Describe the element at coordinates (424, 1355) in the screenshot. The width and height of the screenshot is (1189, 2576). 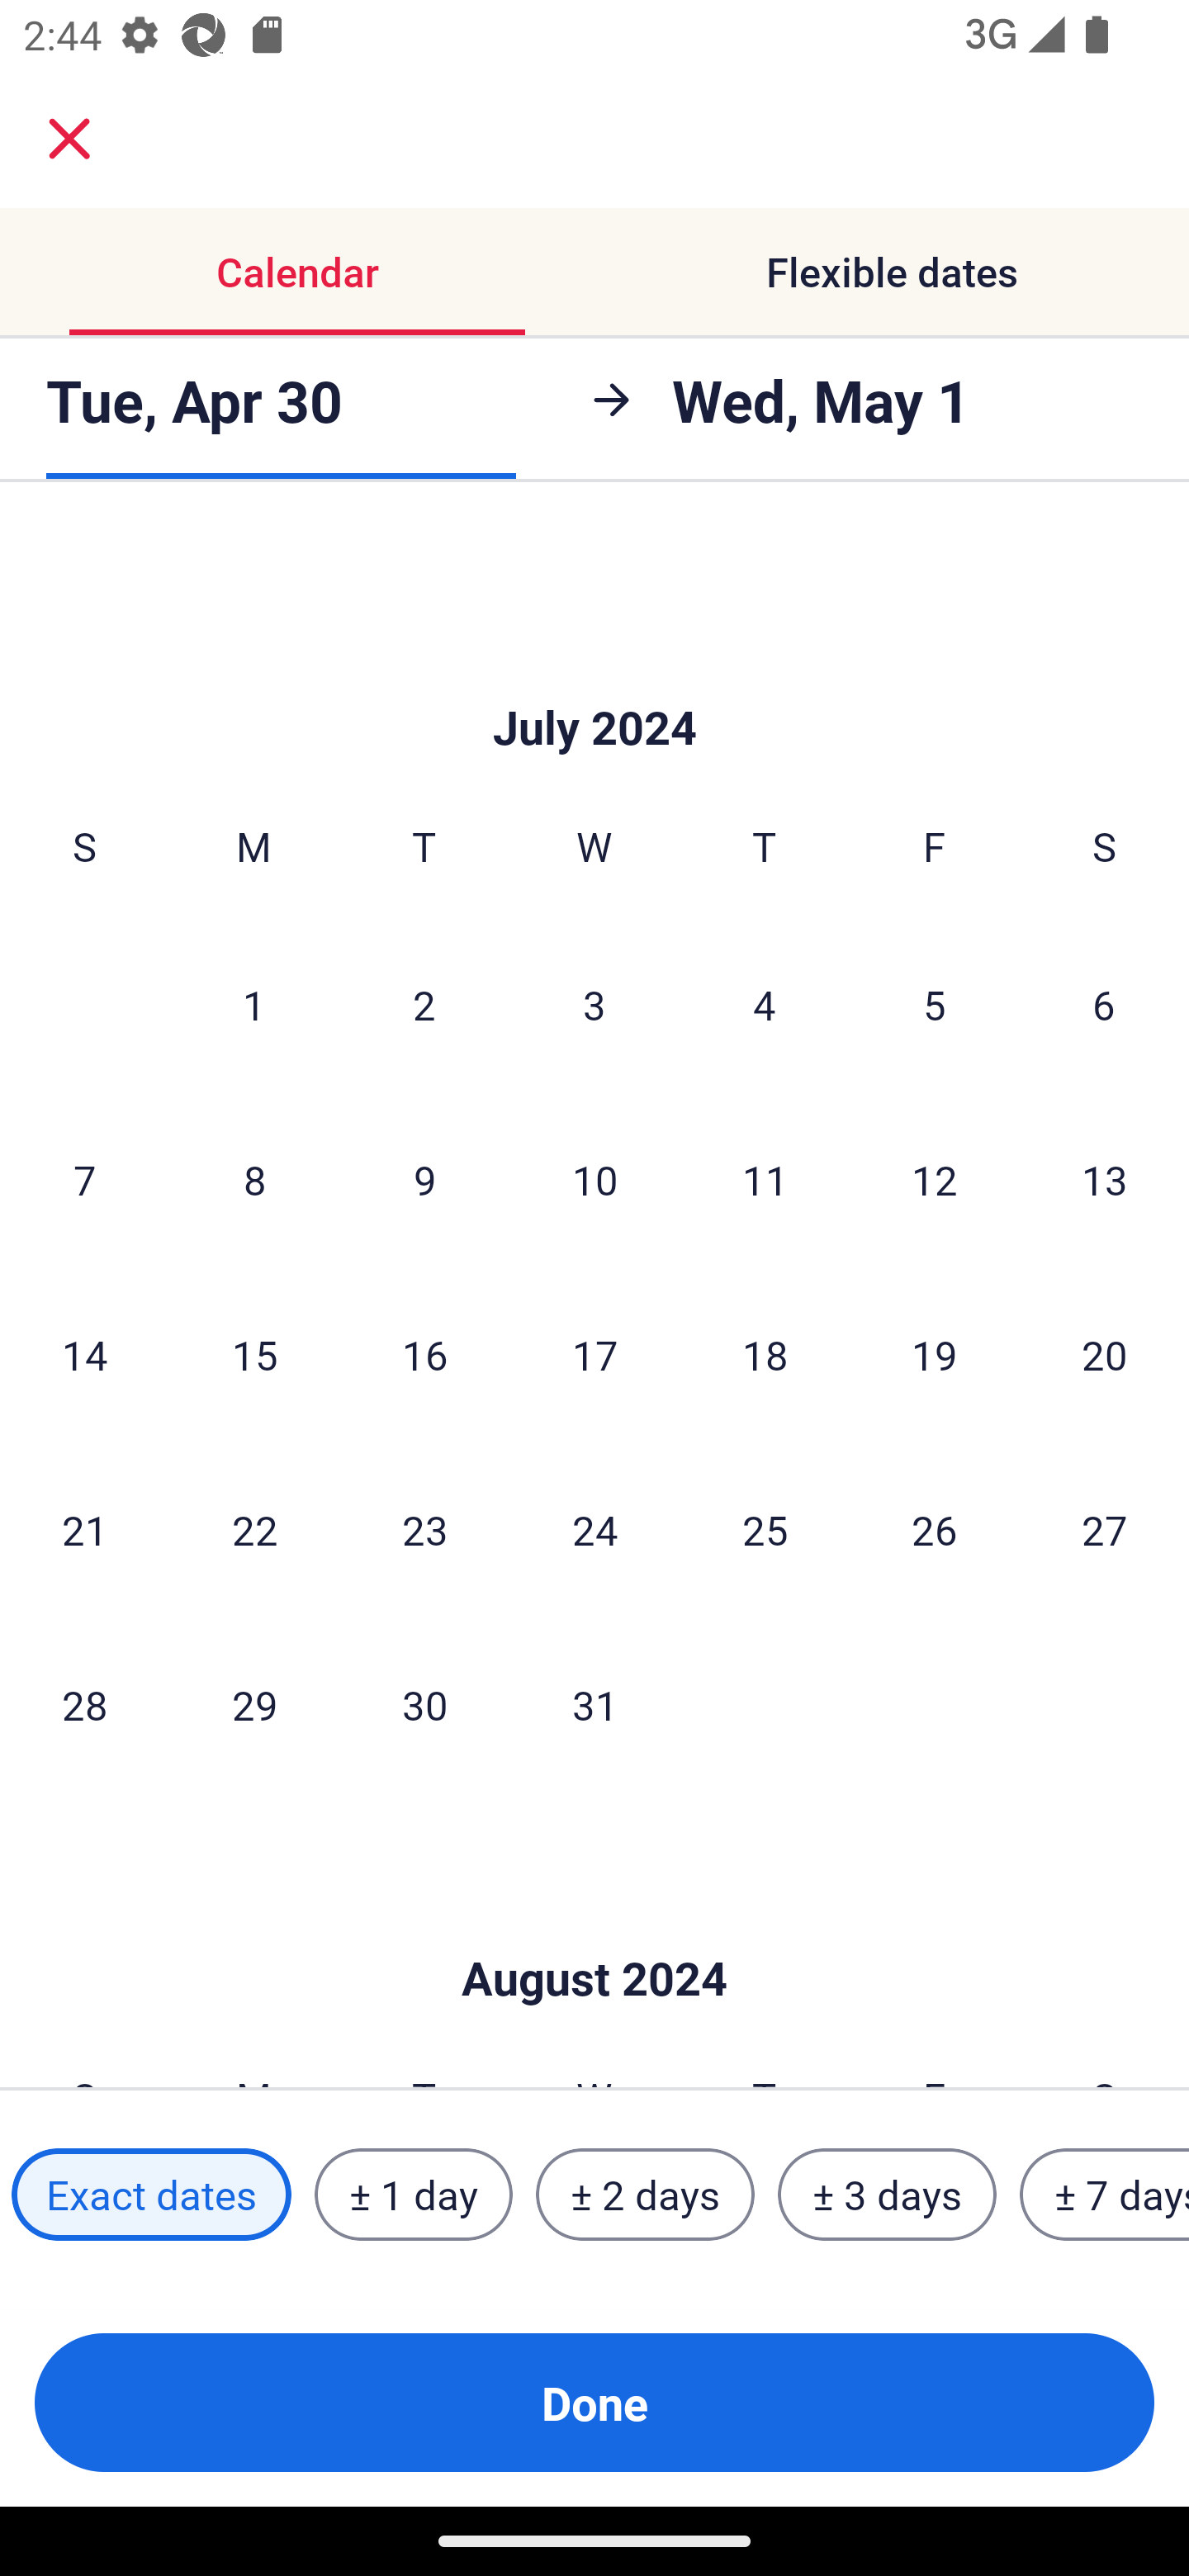
I see `16 Tuesday, July 16, 2024` at that location.